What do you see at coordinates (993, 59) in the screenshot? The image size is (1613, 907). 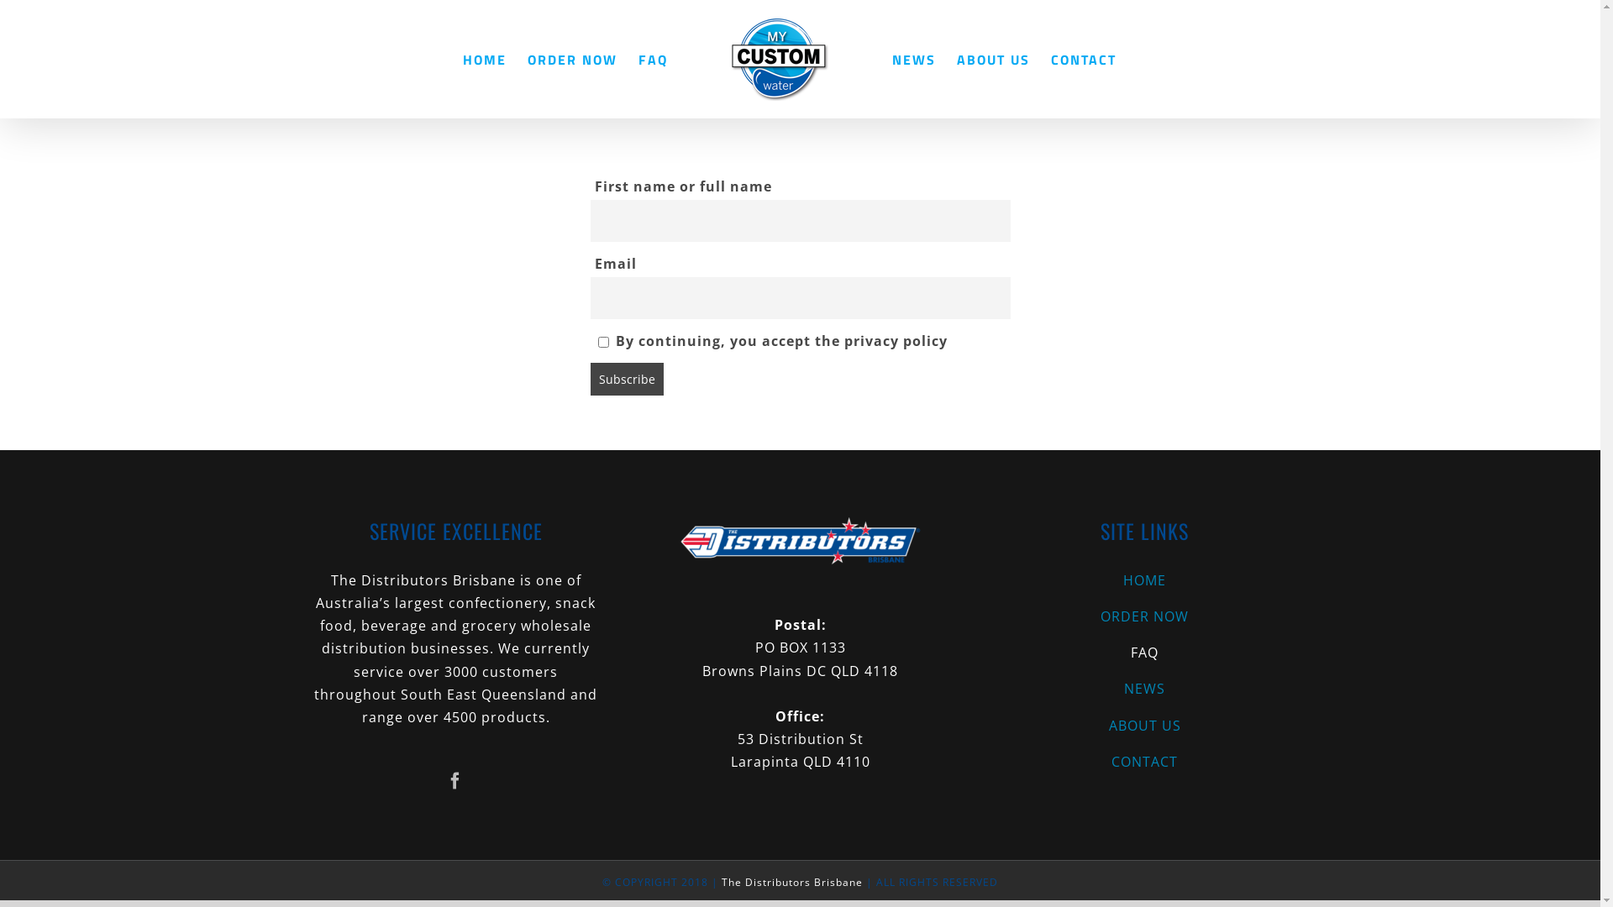 I see `ABOUT US` at bounding box center [993, 59].